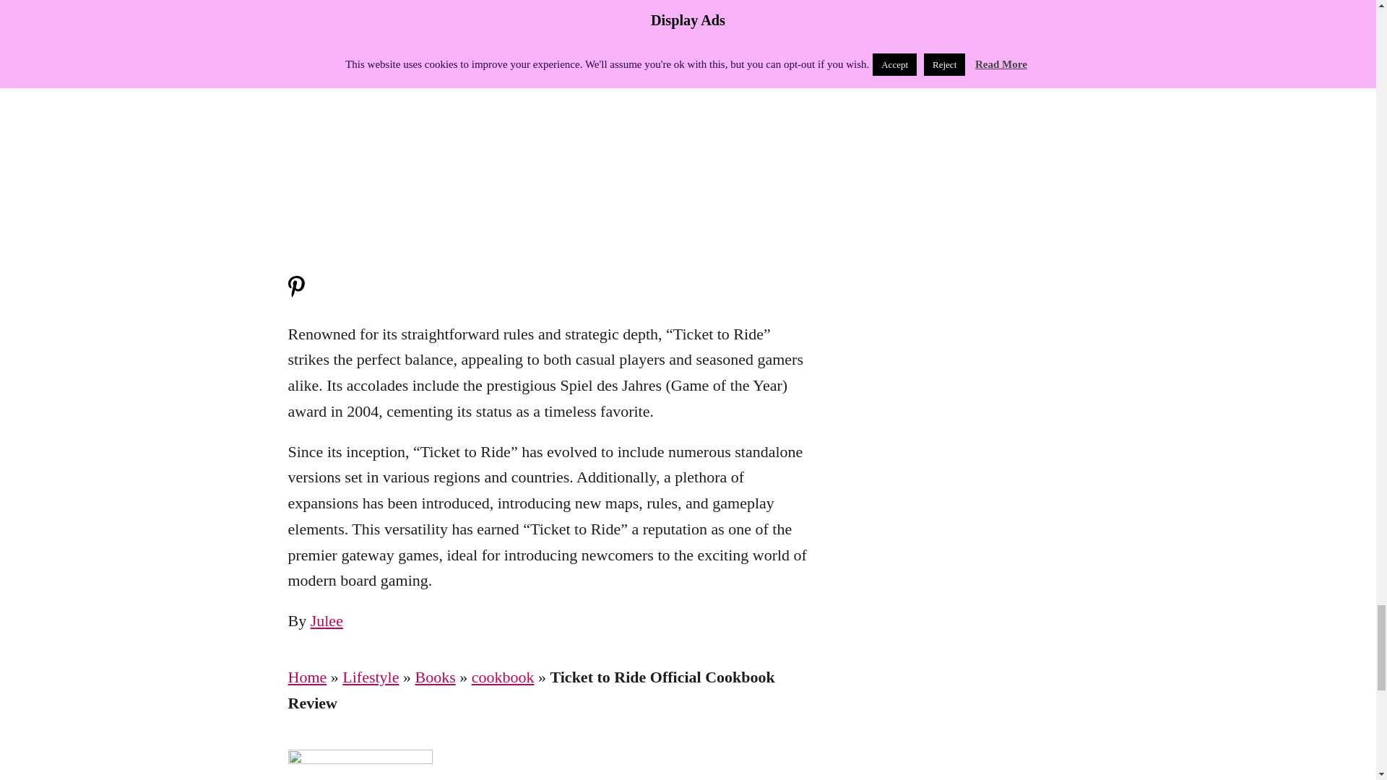 The width and height of the screenshot is (1387, 780). Describe the element at coordinates (503, 677) in the screenshot. I see `cookbook` at that location.